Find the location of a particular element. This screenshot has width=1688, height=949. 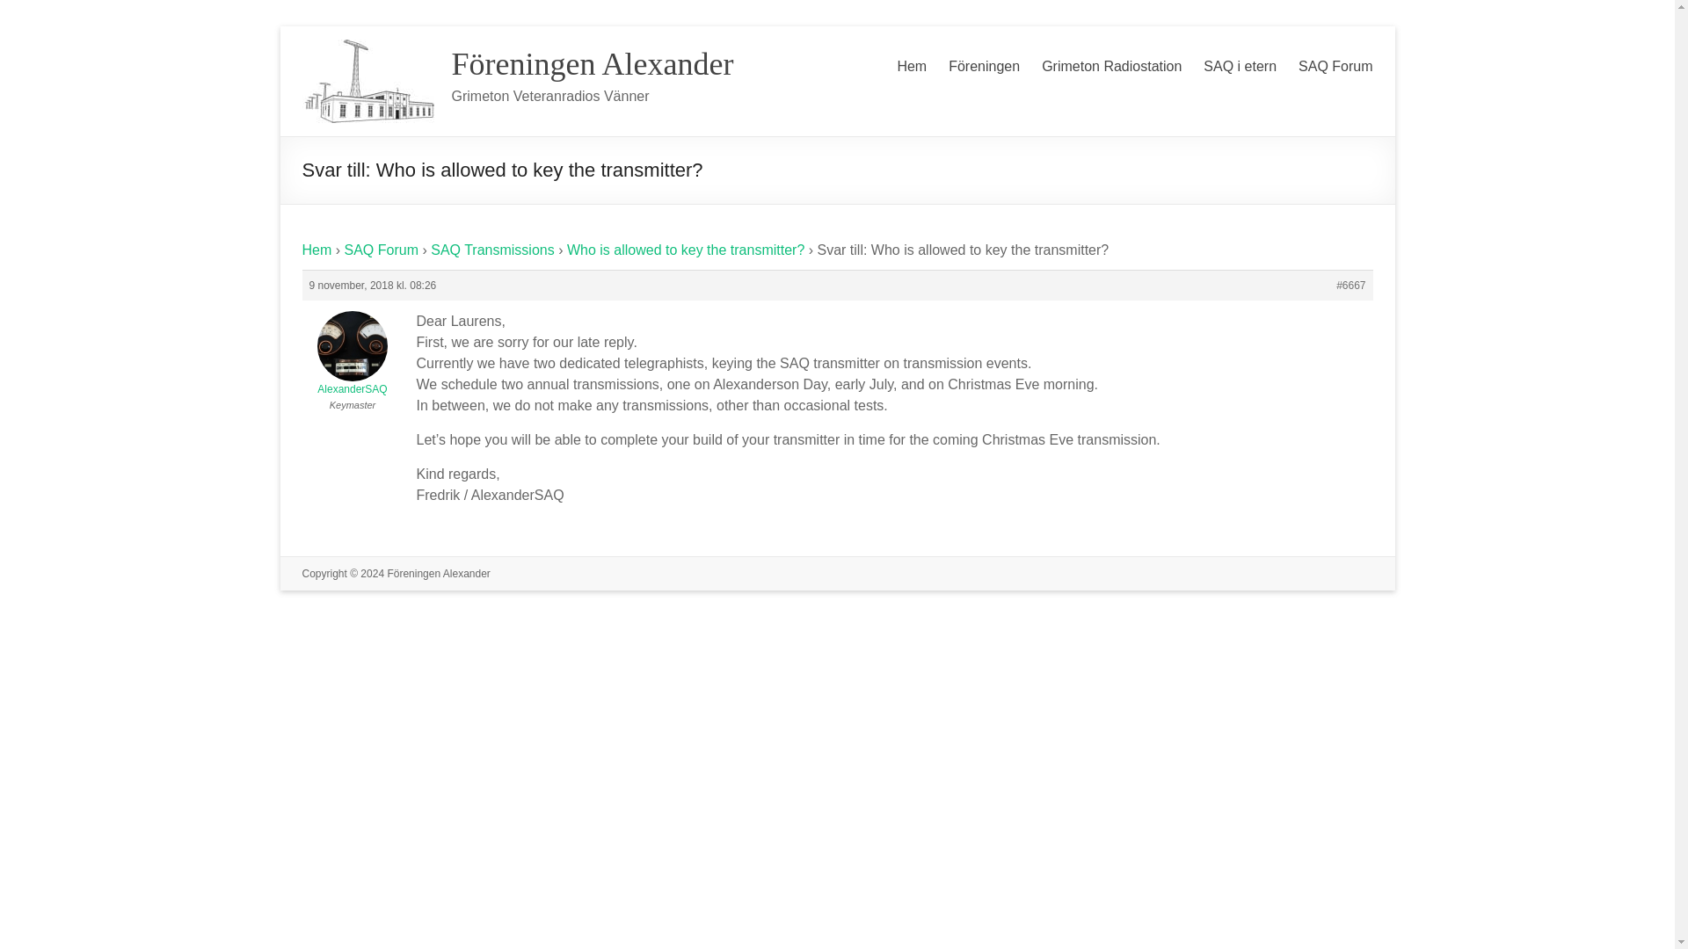

SAQ Forum is located at coordinates (1335, 63).